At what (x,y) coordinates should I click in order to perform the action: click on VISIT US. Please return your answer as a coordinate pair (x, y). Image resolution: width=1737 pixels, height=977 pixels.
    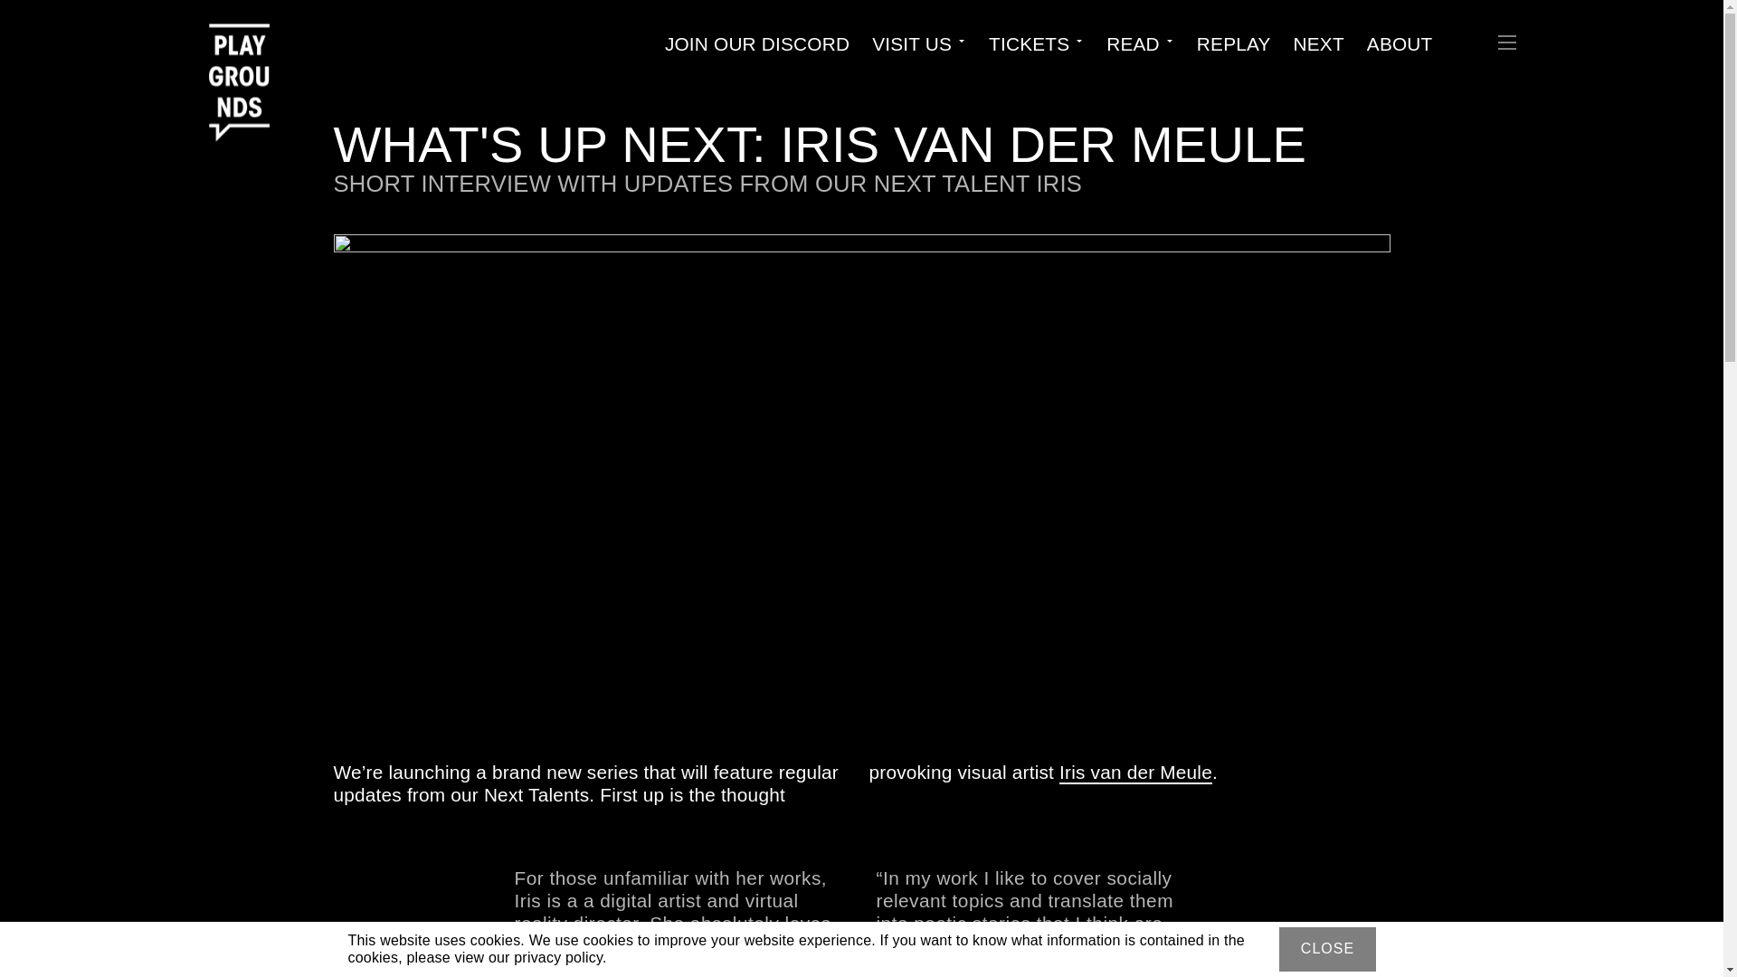
    Looking at the image, I should click on (912, 43).